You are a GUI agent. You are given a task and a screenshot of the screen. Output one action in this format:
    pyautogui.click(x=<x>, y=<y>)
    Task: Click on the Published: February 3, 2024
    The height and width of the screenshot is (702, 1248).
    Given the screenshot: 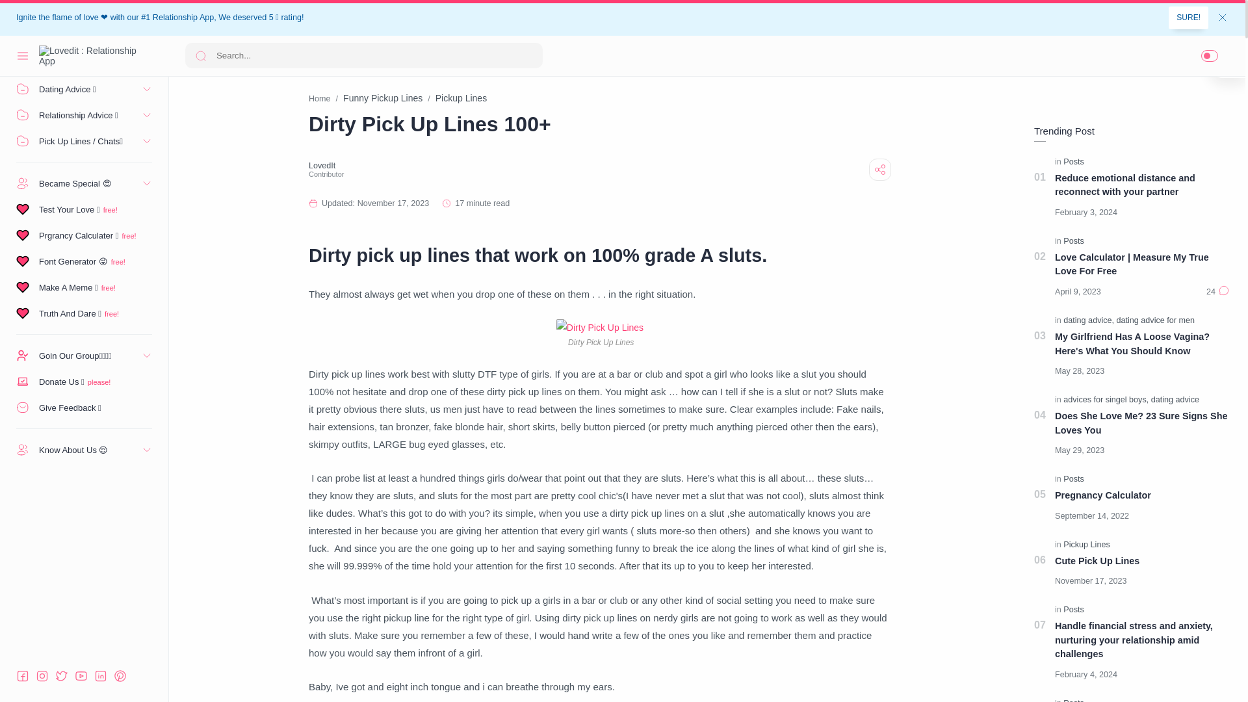 What is the action you would take?
    pyautogui.click(x=1089, y=212)
    